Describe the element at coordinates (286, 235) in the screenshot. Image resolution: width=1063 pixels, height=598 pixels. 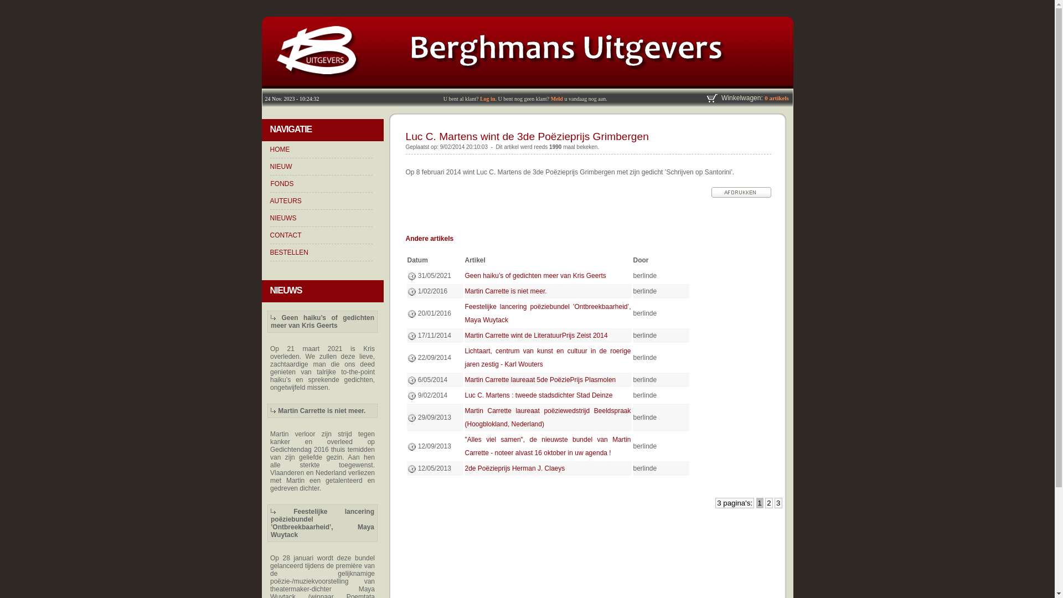
I see `CONTACT` at that location.